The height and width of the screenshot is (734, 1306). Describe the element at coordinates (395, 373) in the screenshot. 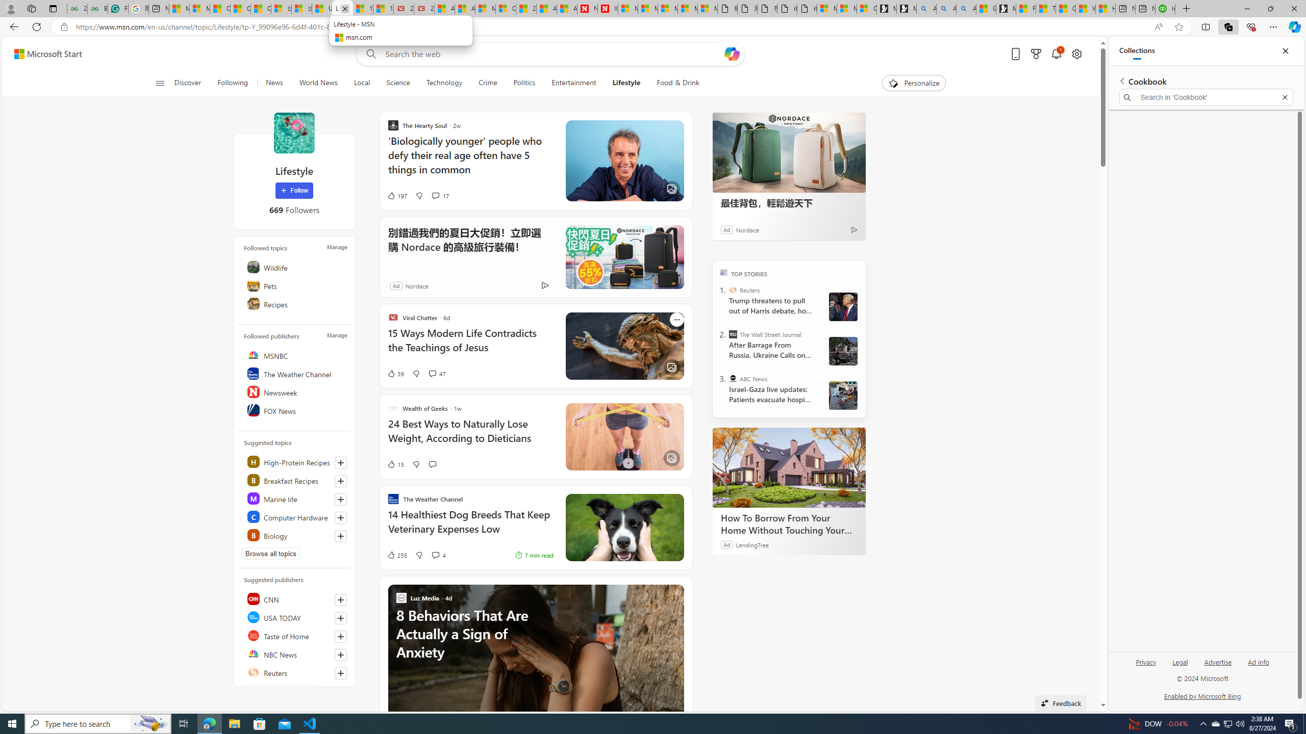

I see `39 Like` at that location.